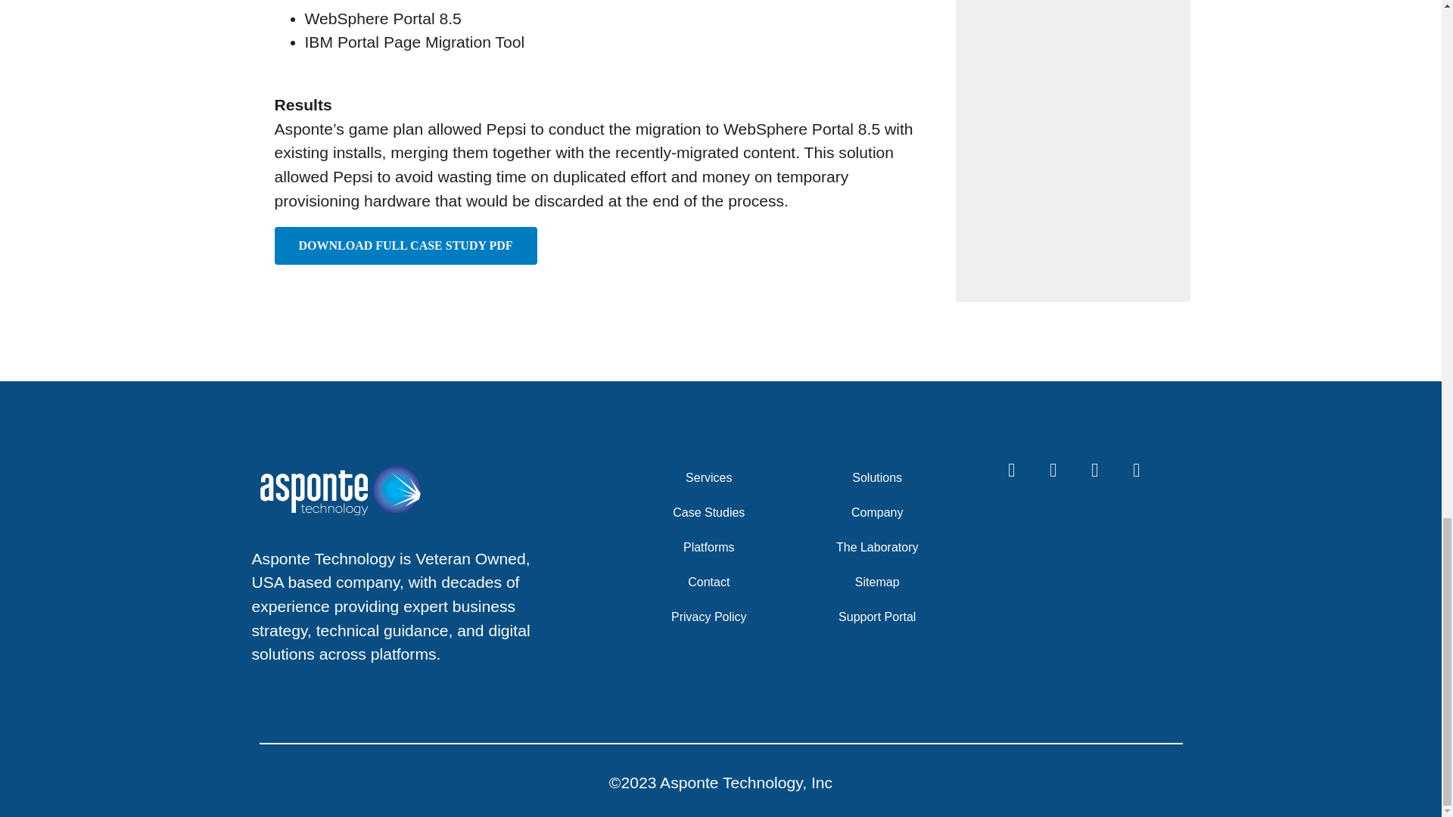 Image resolution: width=1453 pixels, height=817 pixels. I want to click on Company, so click(885, 512).